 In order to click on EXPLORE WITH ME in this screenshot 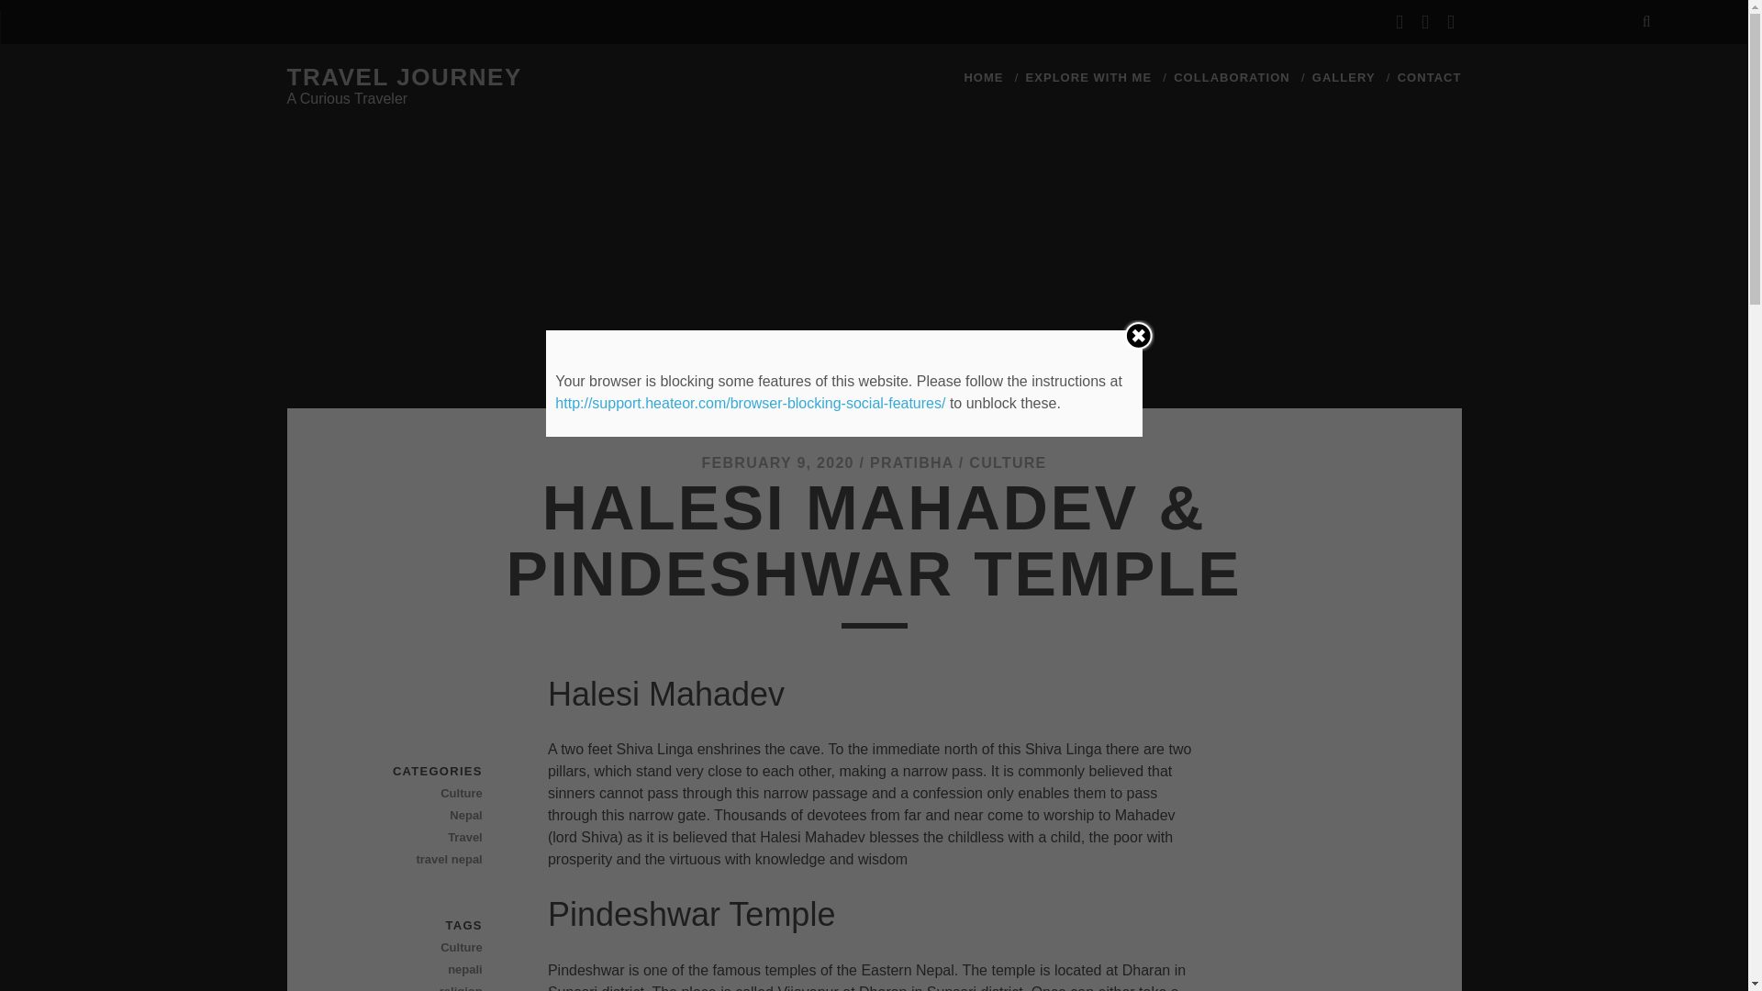, I will do `click(1088, 78)`.